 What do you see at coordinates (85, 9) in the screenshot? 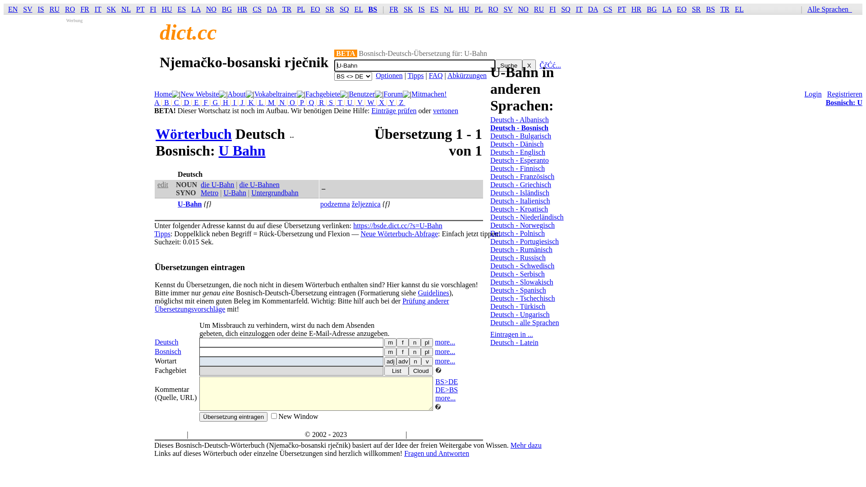
I see `FR` at bounding box center [85, 9].